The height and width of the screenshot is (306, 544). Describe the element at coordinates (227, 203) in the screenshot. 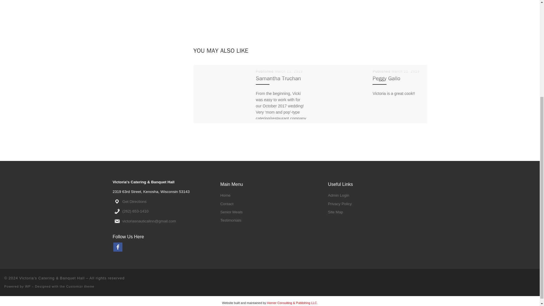

I see `Contact` at that location.